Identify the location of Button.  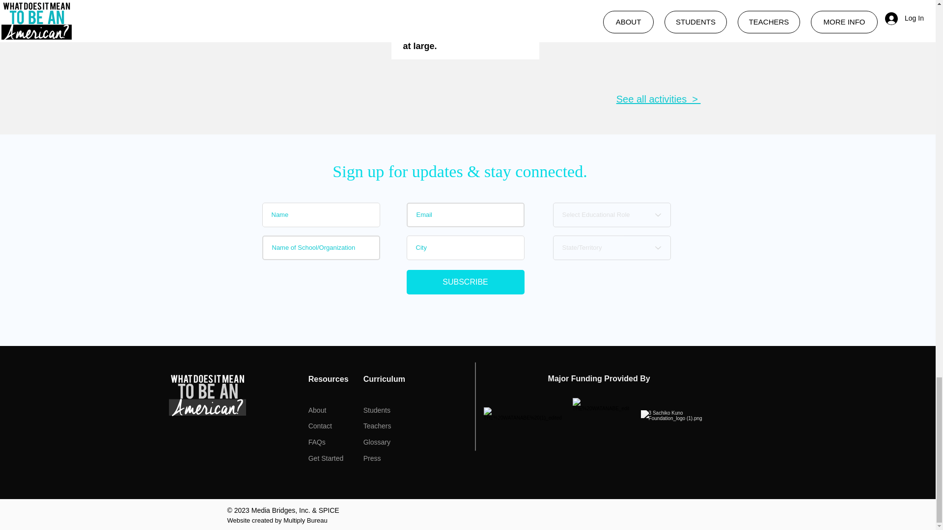
(301, 31).